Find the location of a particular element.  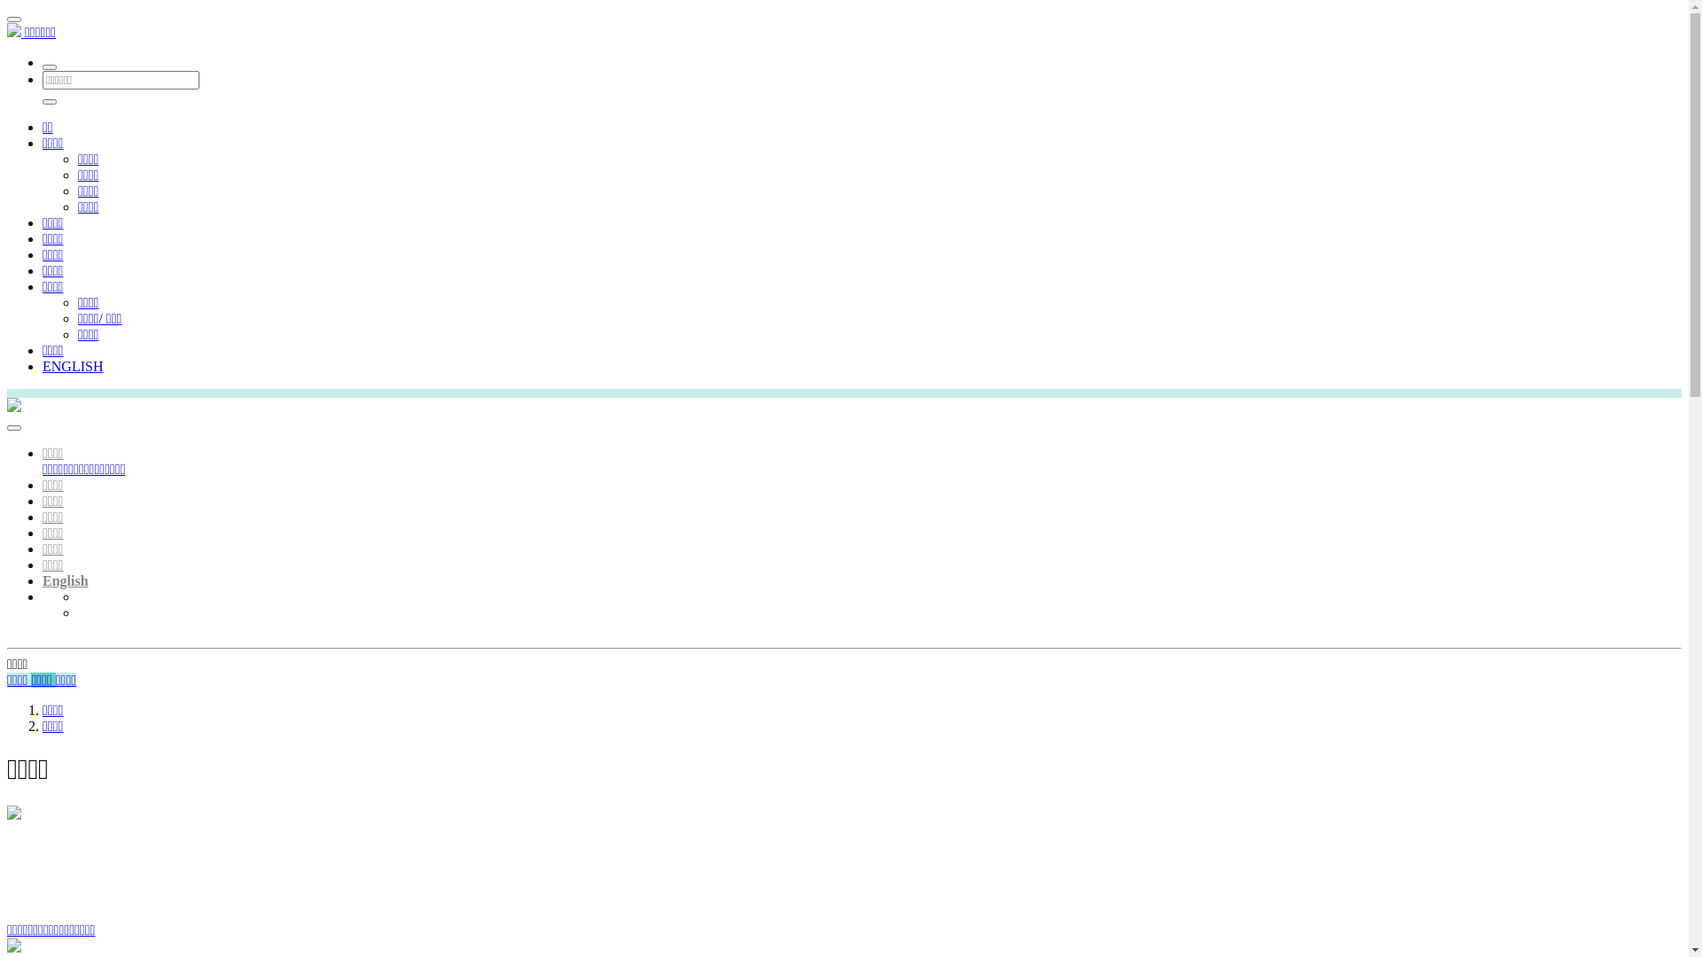

English is located at coordinates (66, 581).